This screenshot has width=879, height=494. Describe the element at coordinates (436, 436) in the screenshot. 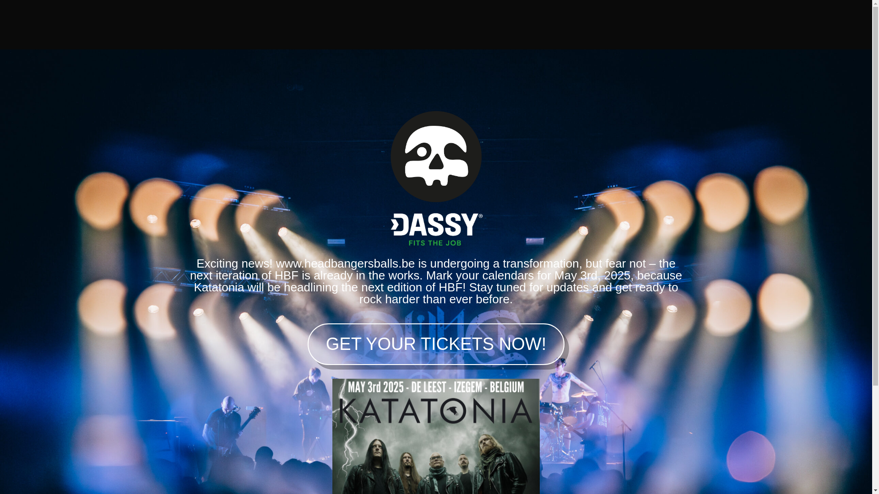

I see `HEADLINER HBF25 Facebook format` at that location.